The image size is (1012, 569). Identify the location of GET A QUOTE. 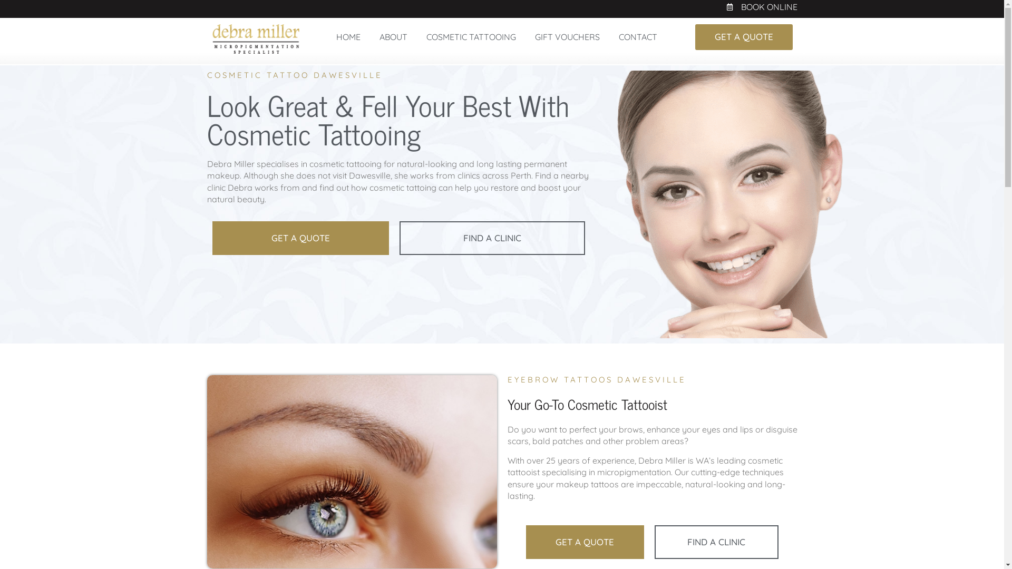
(744, 37).